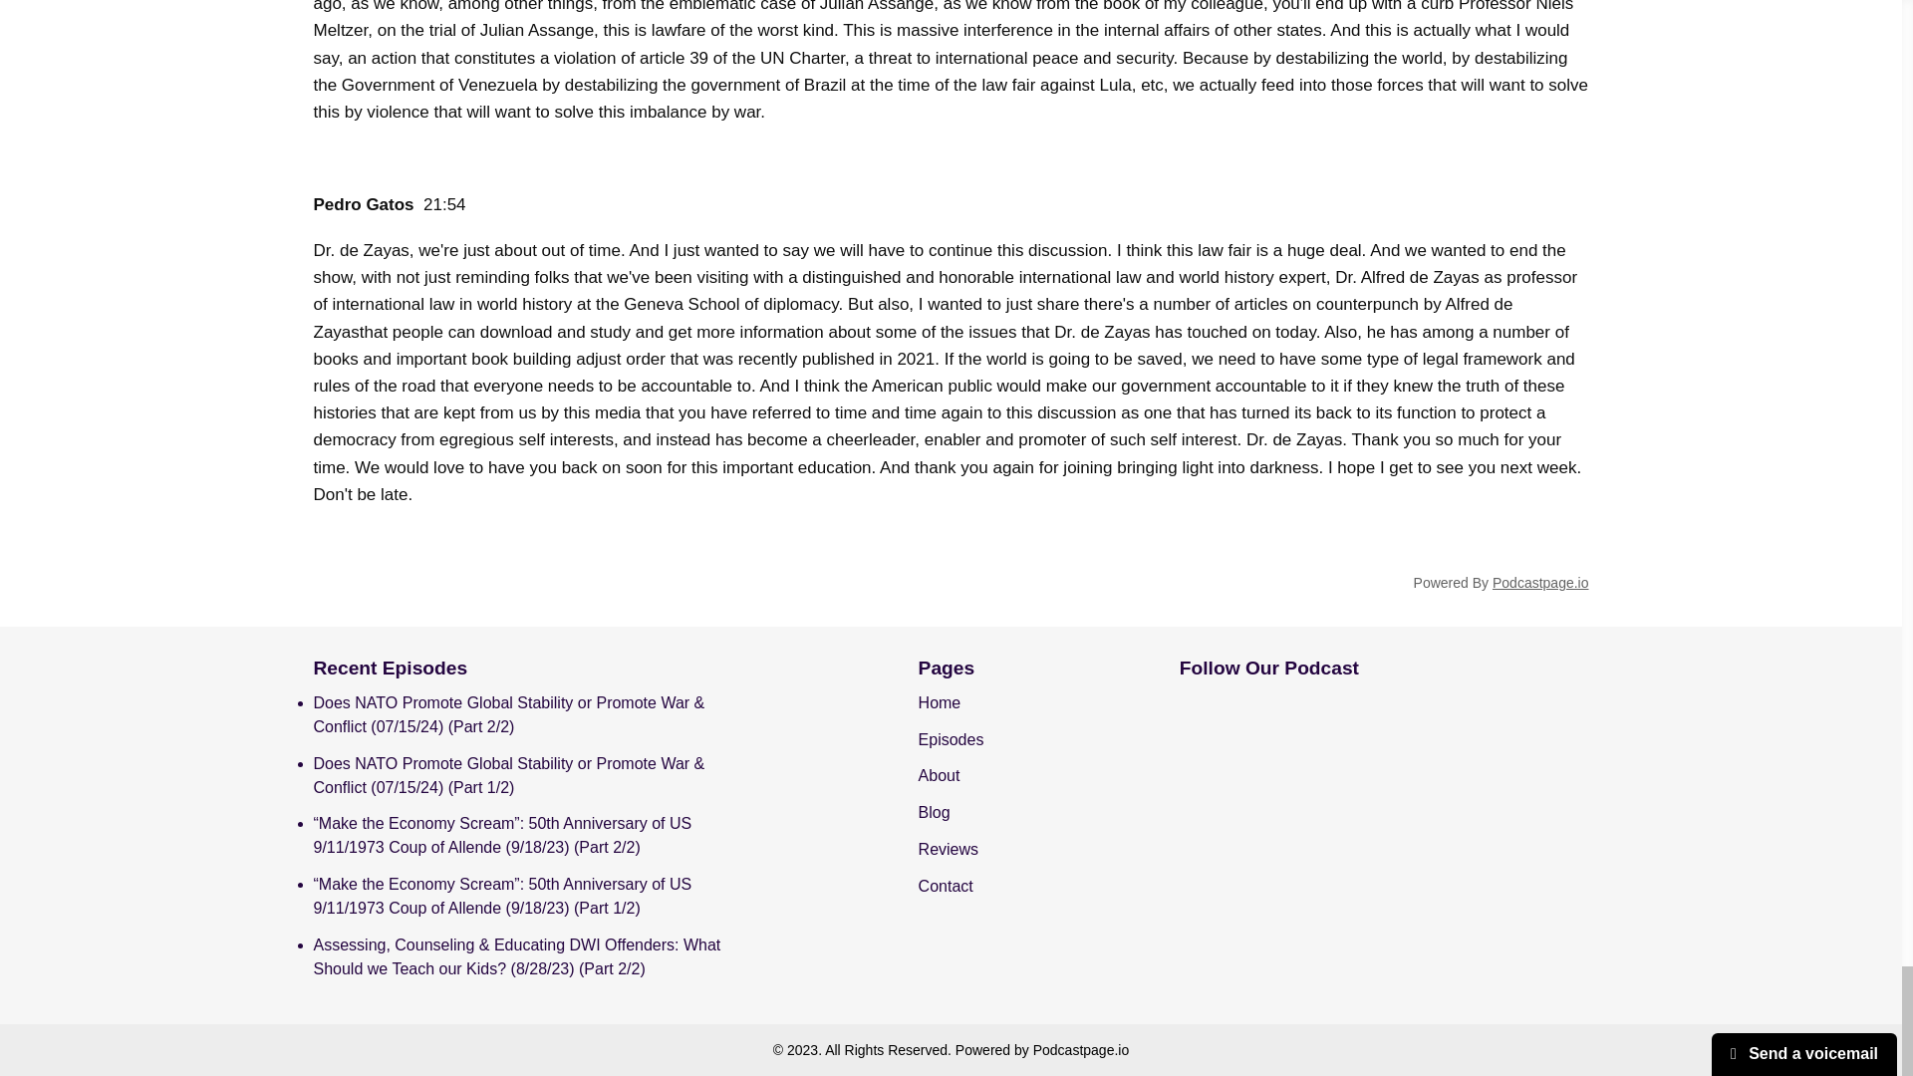 This screenshot has height=1076, width=1913. What do you see at coordinates (948, 849) in the screenshot?
I see `Reviews` at bounding box center [948, 849].